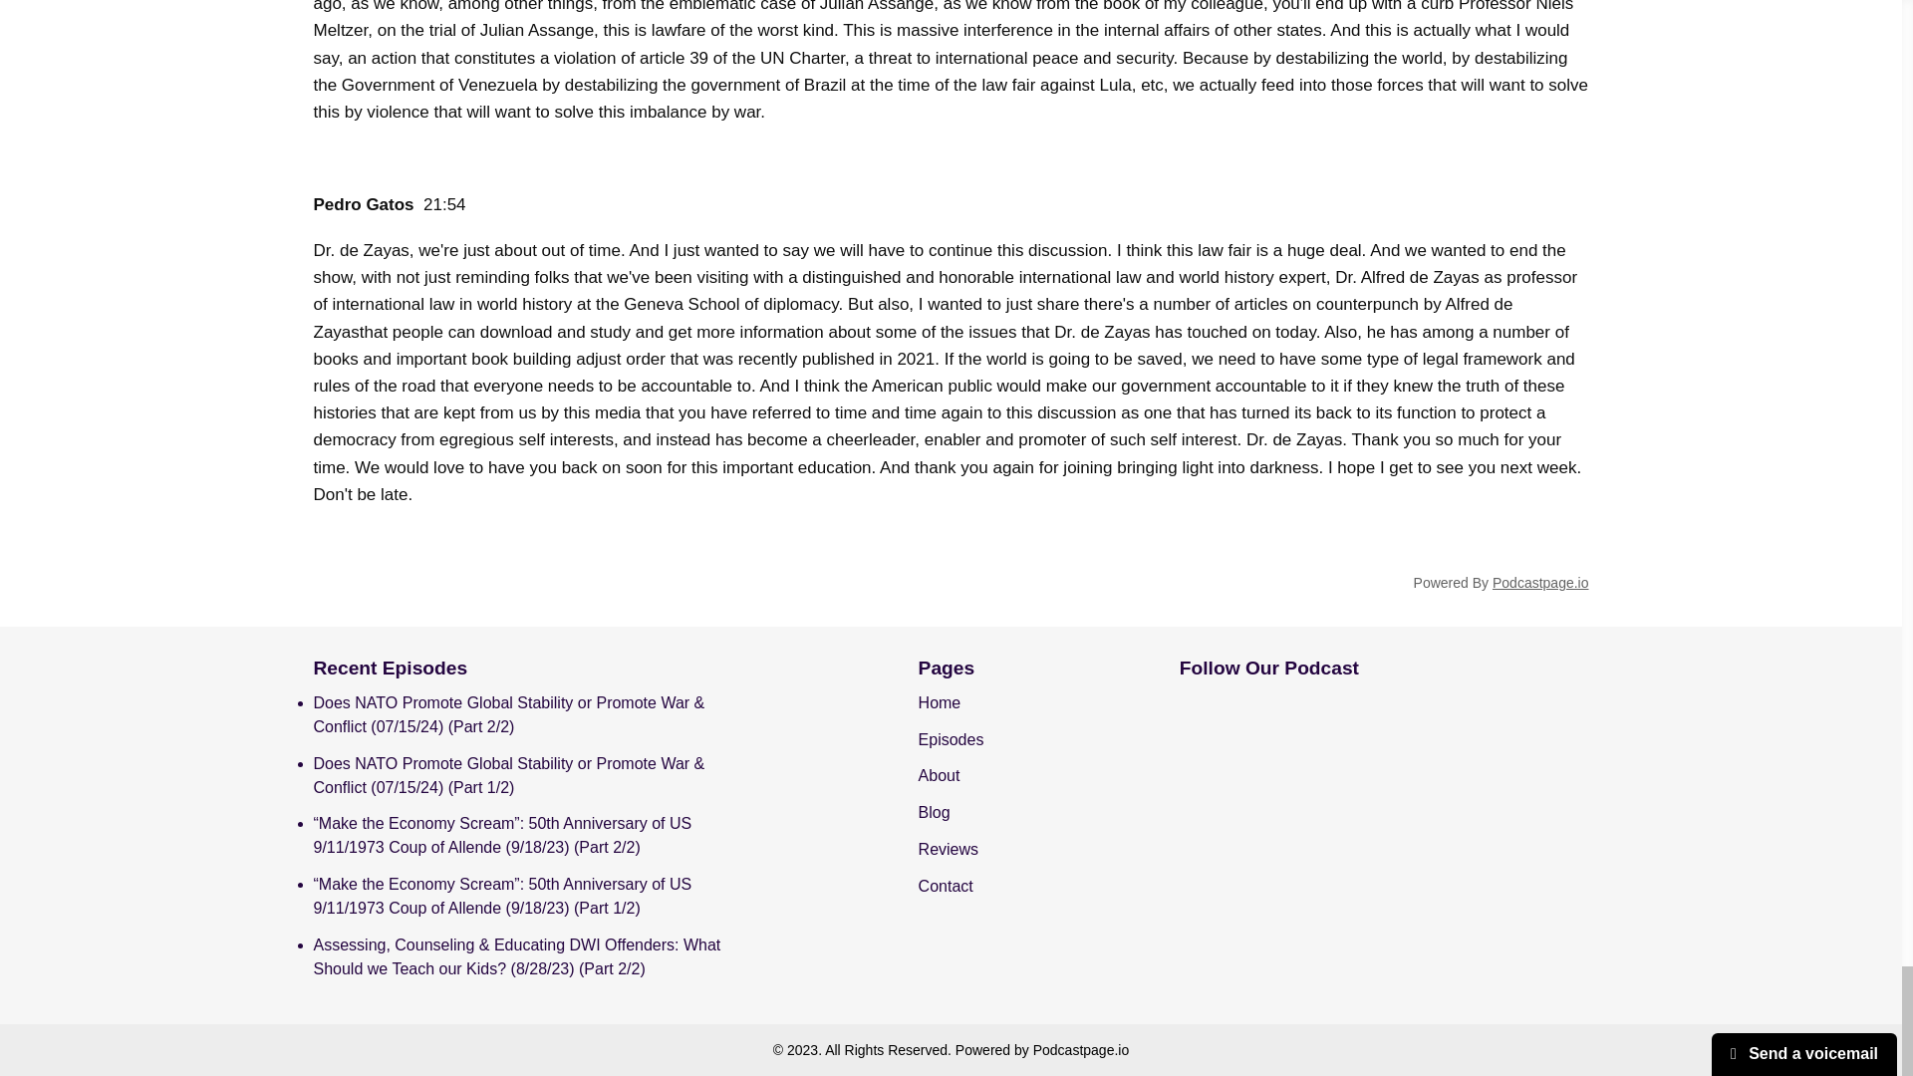 This screenshot has height=1076, width=1913. What do you see at coordinates (948, 849) in the screenshot?
I see `Reviews` at bounding box center [948, 849].